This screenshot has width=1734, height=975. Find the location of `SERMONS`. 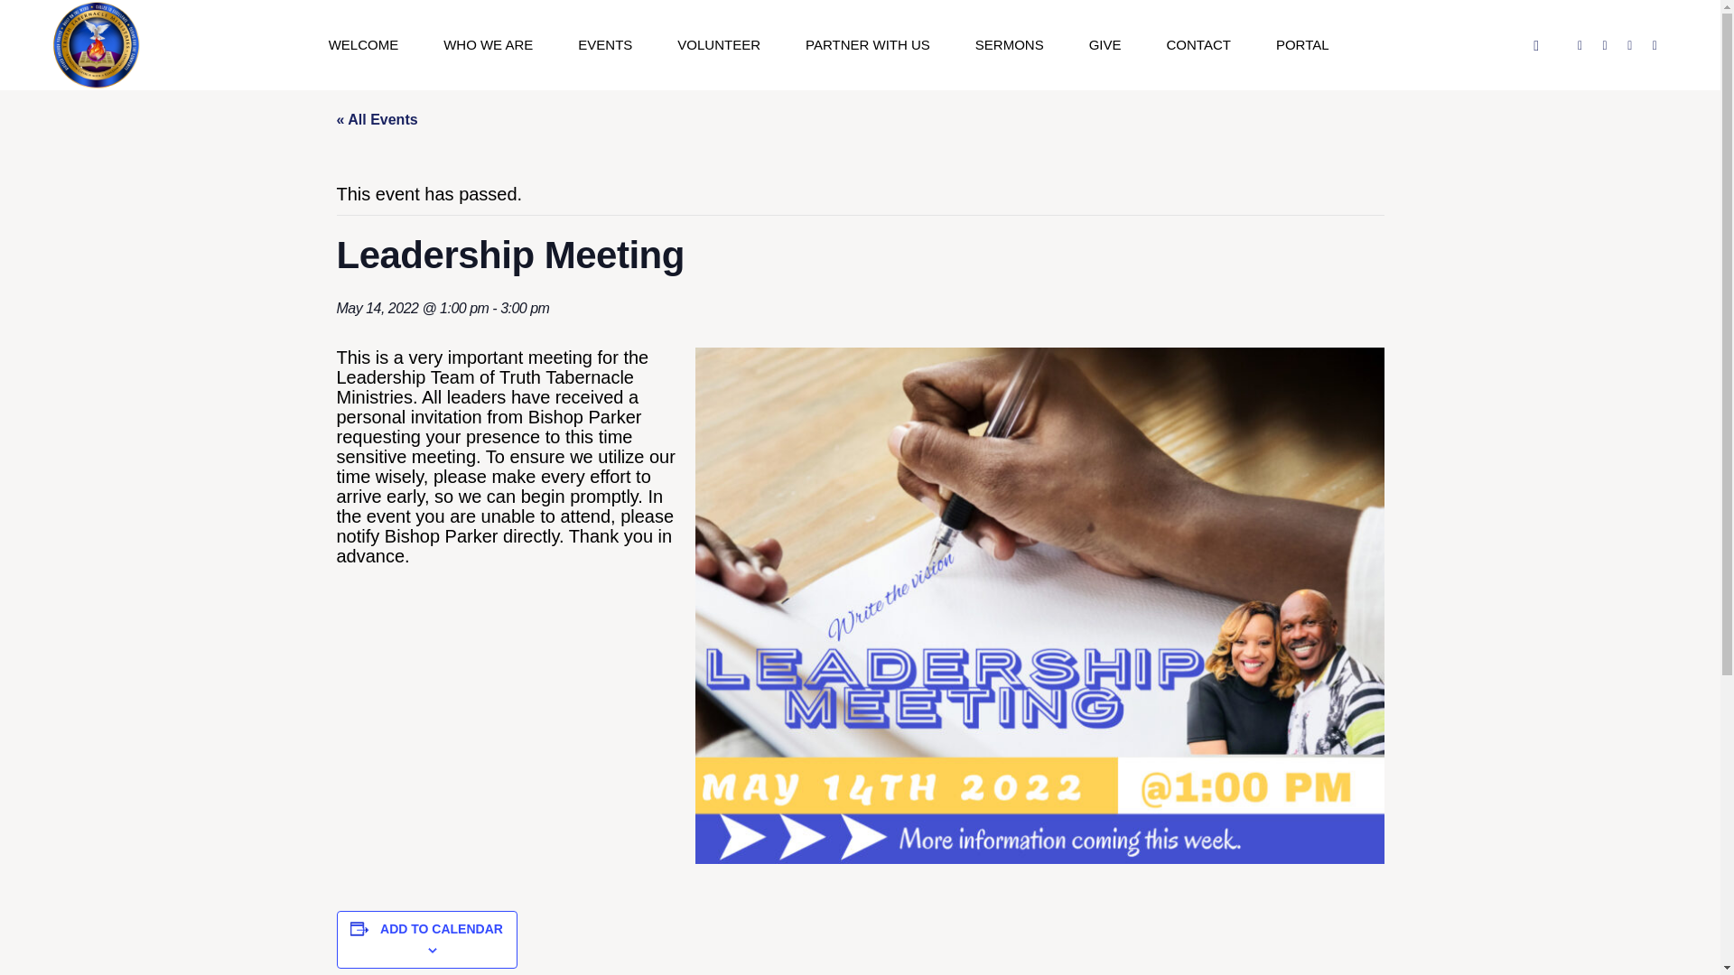

SERMONS is located at coordinates (1009, 45).